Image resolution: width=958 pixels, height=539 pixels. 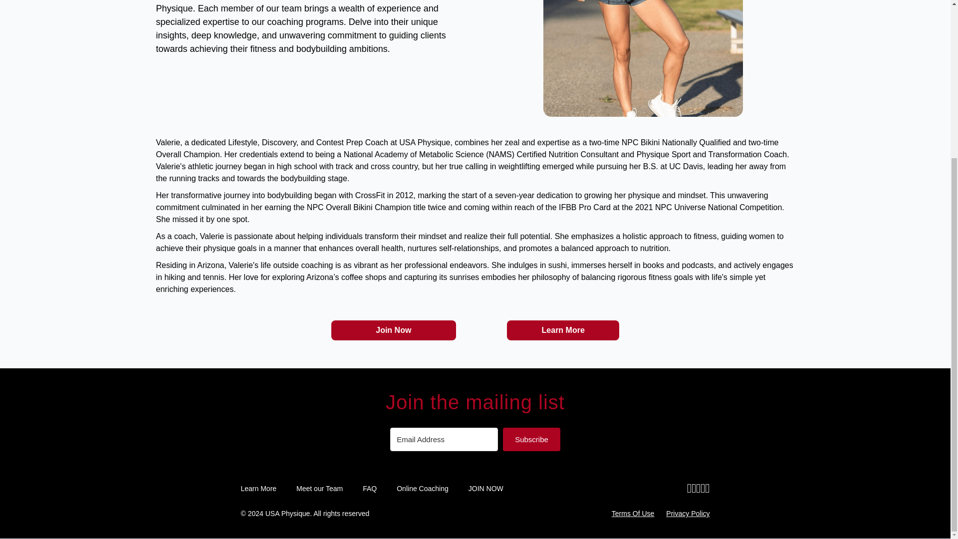 I want to click on Meet our Team, so click(x=319, y=488).